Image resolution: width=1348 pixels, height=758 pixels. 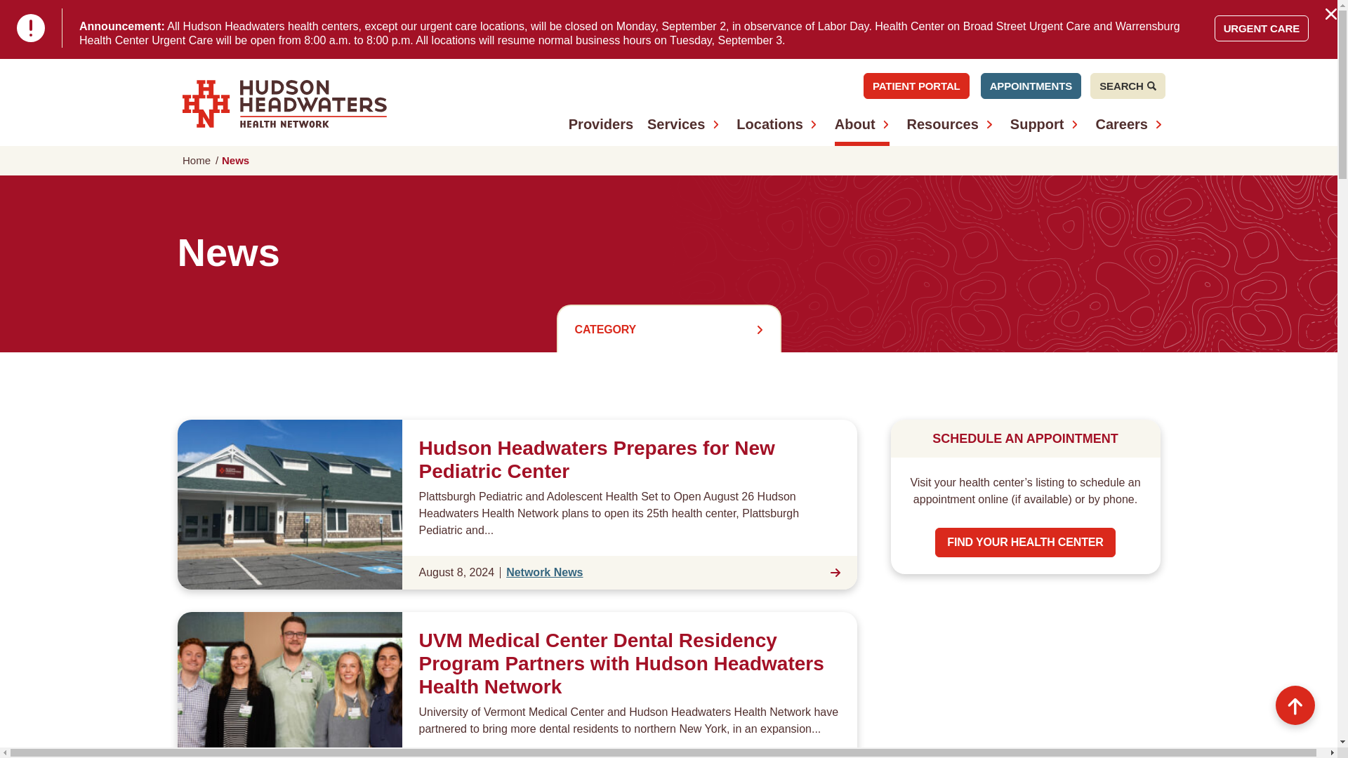 I want to click on Locations, so click(x=769, y=124).